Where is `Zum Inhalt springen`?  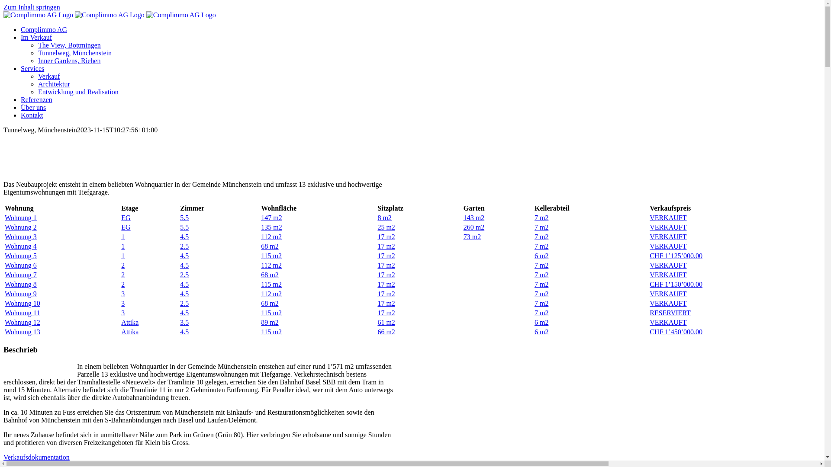
Zum Inhalt springen is located at coordinates (32, 7).